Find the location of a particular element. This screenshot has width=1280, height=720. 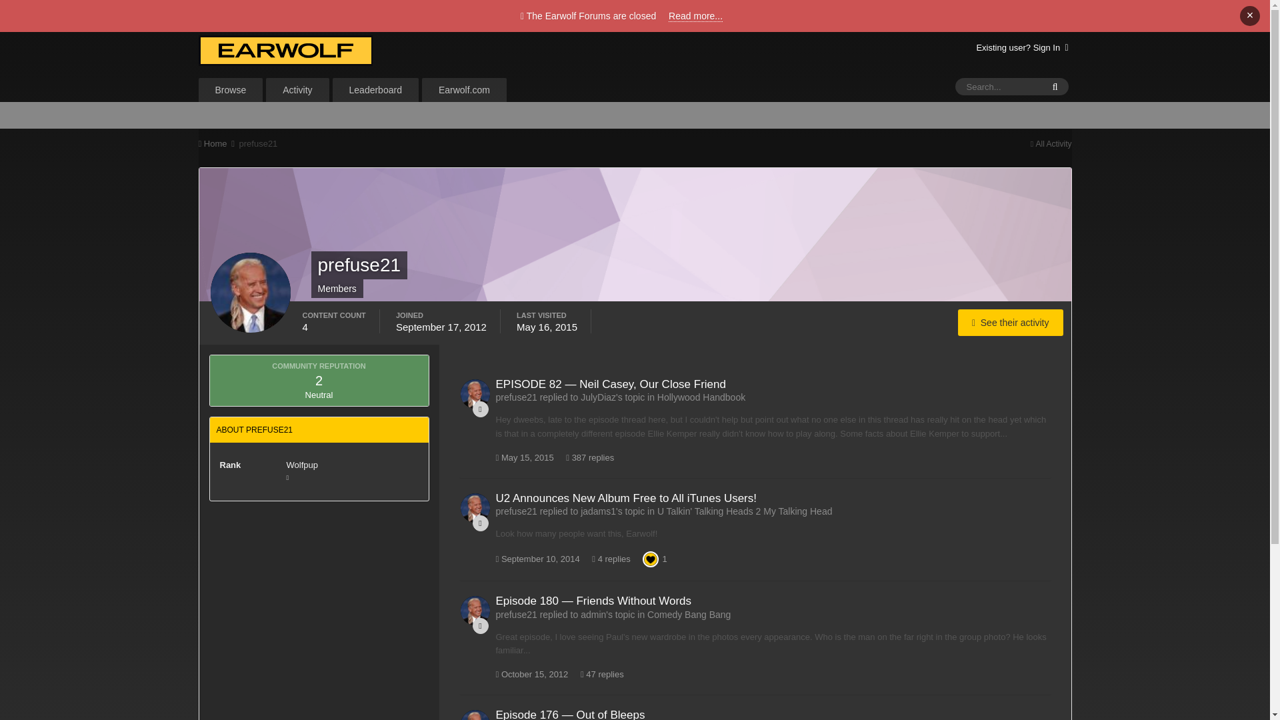

Leaderboard is located at coordinates (375, 89).